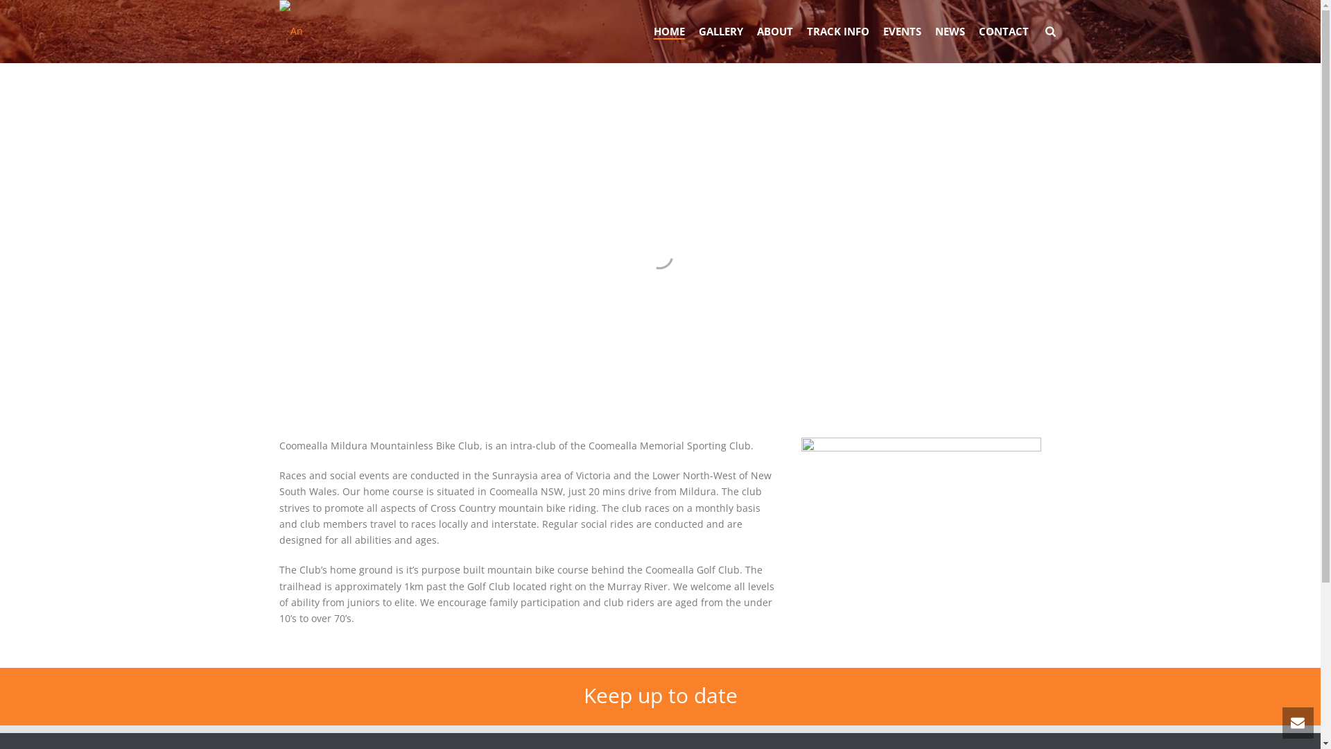  What do you see at coordinates (838, 32) in the screenshot?
I see `TRACK INFO` at bounding box center [838, 32].